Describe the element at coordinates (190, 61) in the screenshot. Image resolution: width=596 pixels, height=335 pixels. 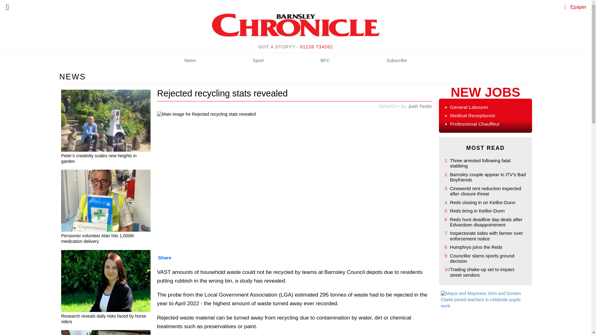
I see `News` at that location.